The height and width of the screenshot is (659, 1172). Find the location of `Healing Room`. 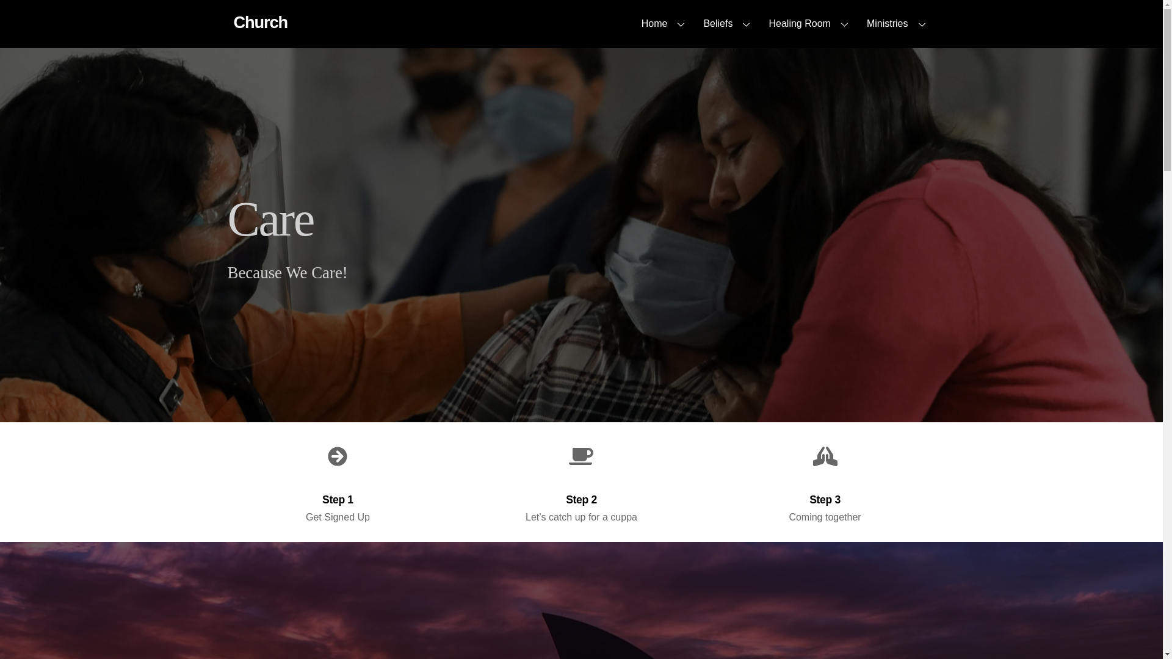

Healing Room is located at coordinates (810, 23).